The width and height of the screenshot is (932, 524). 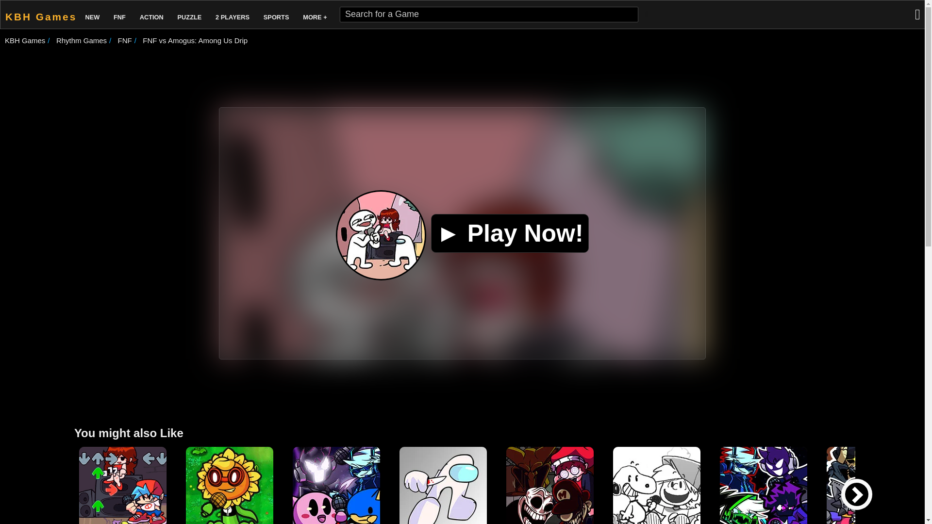 What do you see at coordinates (277, 15) in the screenshot?
I see `SPORTS` at bounding box center [277, 15].